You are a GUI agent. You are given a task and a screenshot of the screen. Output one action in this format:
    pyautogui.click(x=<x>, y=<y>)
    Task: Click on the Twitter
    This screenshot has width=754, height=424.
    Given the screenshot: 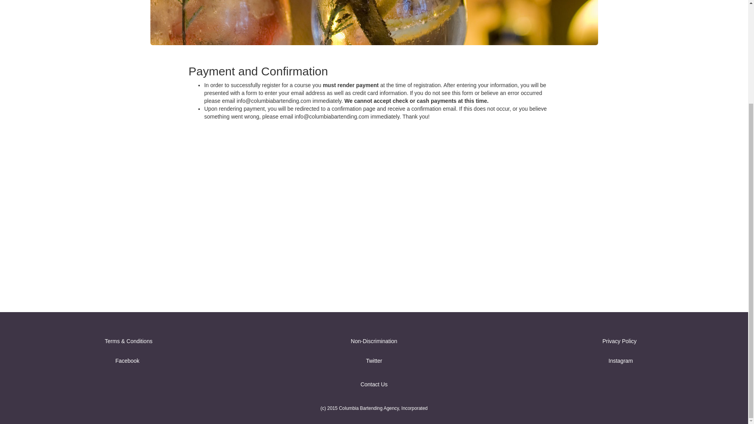 What is the action you would take?
    pyautogui.click(x=374, y=360)
    